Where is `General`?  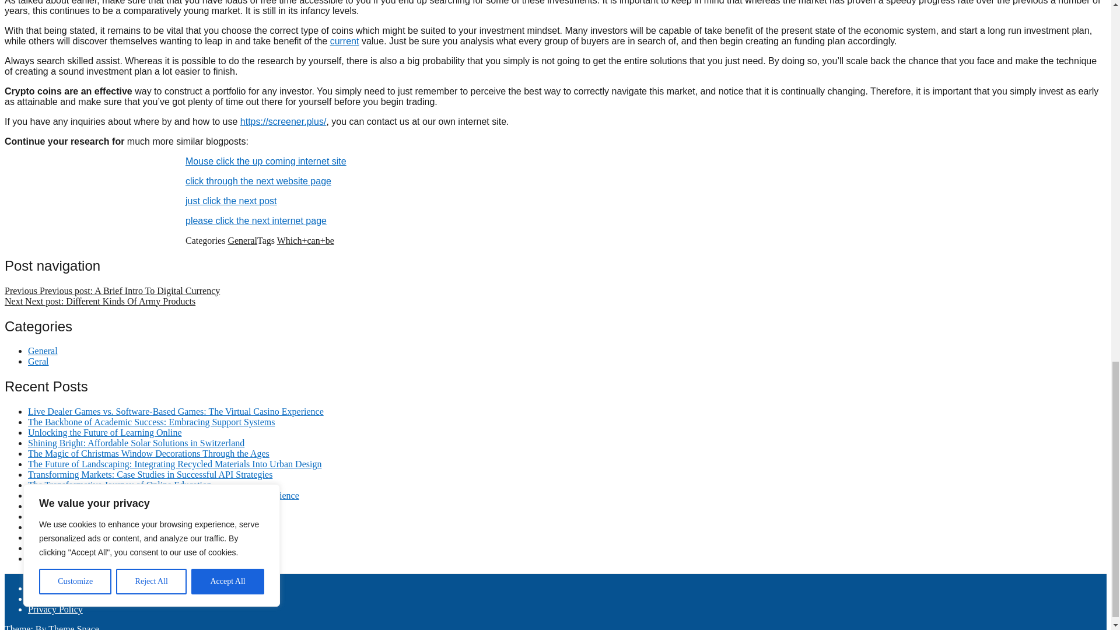
General is located at coordinates (242, 240).